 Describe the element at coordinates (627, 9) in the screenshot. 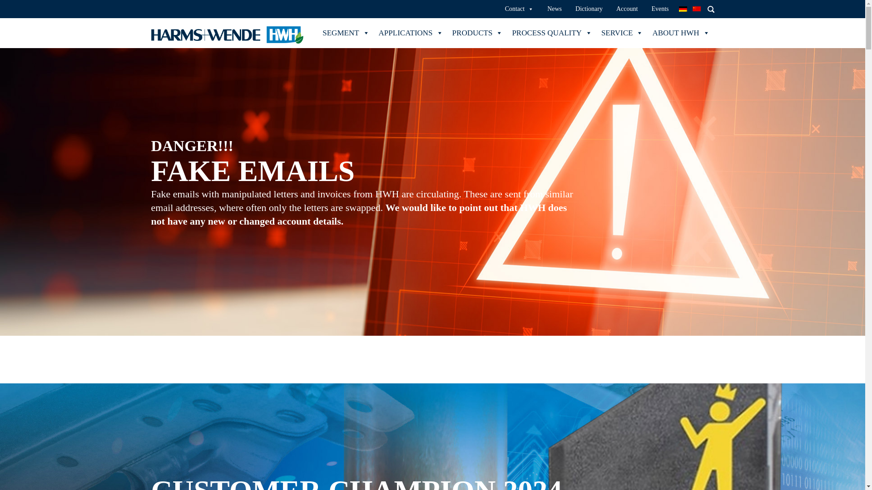

I see `Account` at that location.